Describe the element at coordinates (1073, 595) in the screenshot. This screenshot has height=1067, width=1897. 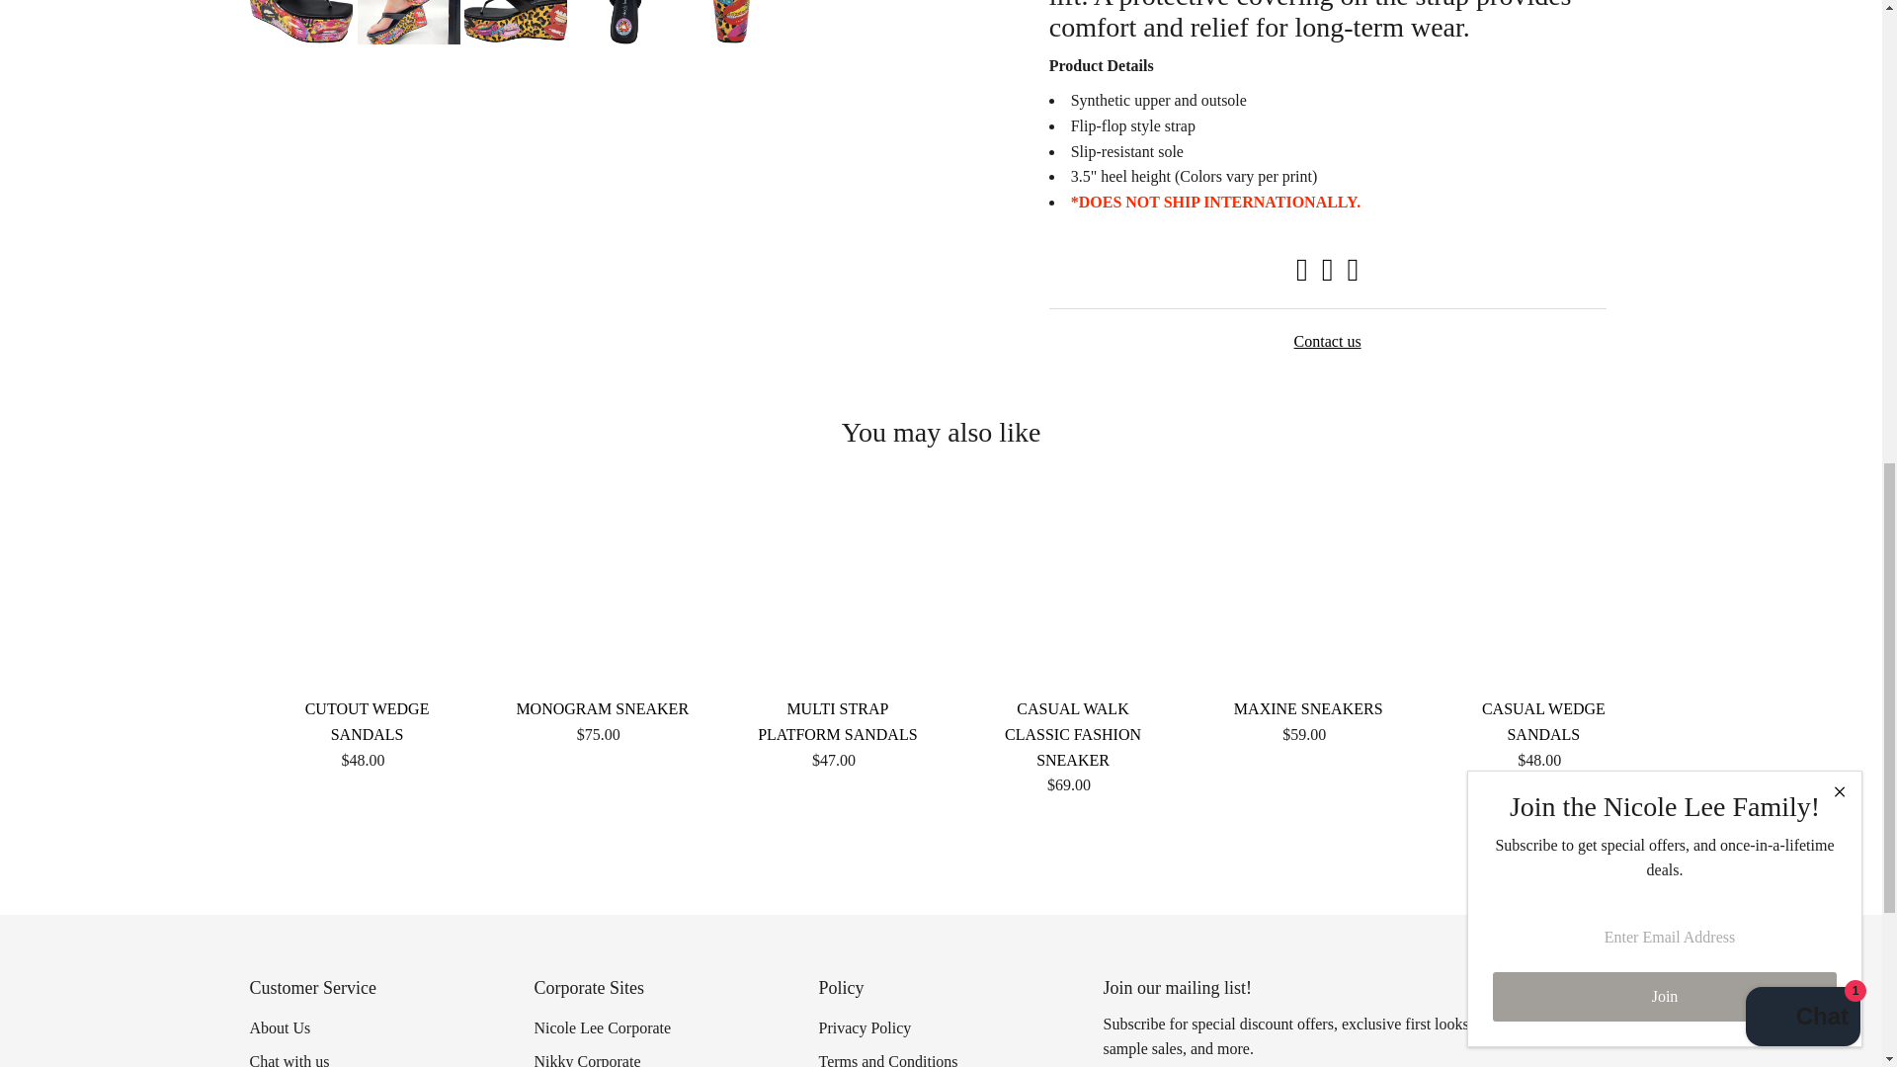
I see `CASUAL WALK CLASSIC FASHION SNEAKER` at that location.